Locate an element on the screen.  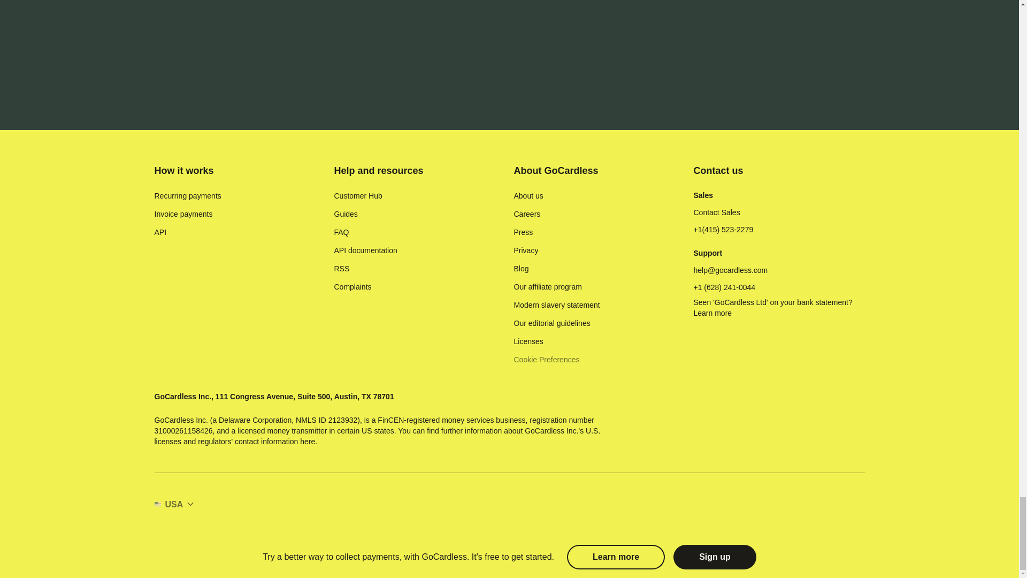
Complaints is located at coordinates (352, 287).